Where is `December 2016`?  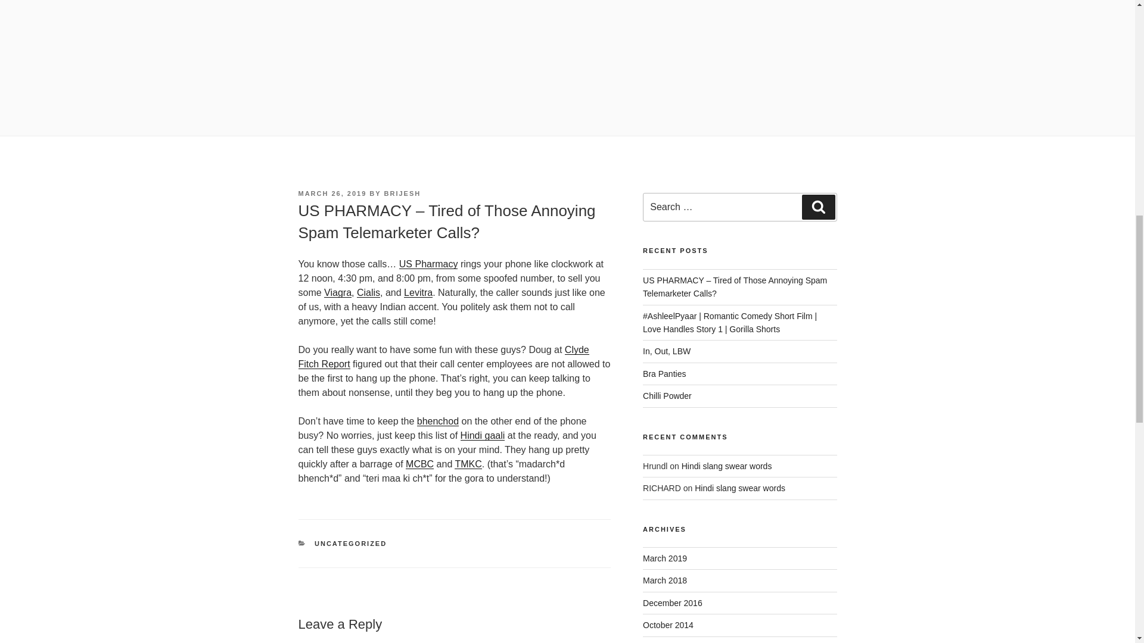 December 2016 is located at coordinates (672, 603).